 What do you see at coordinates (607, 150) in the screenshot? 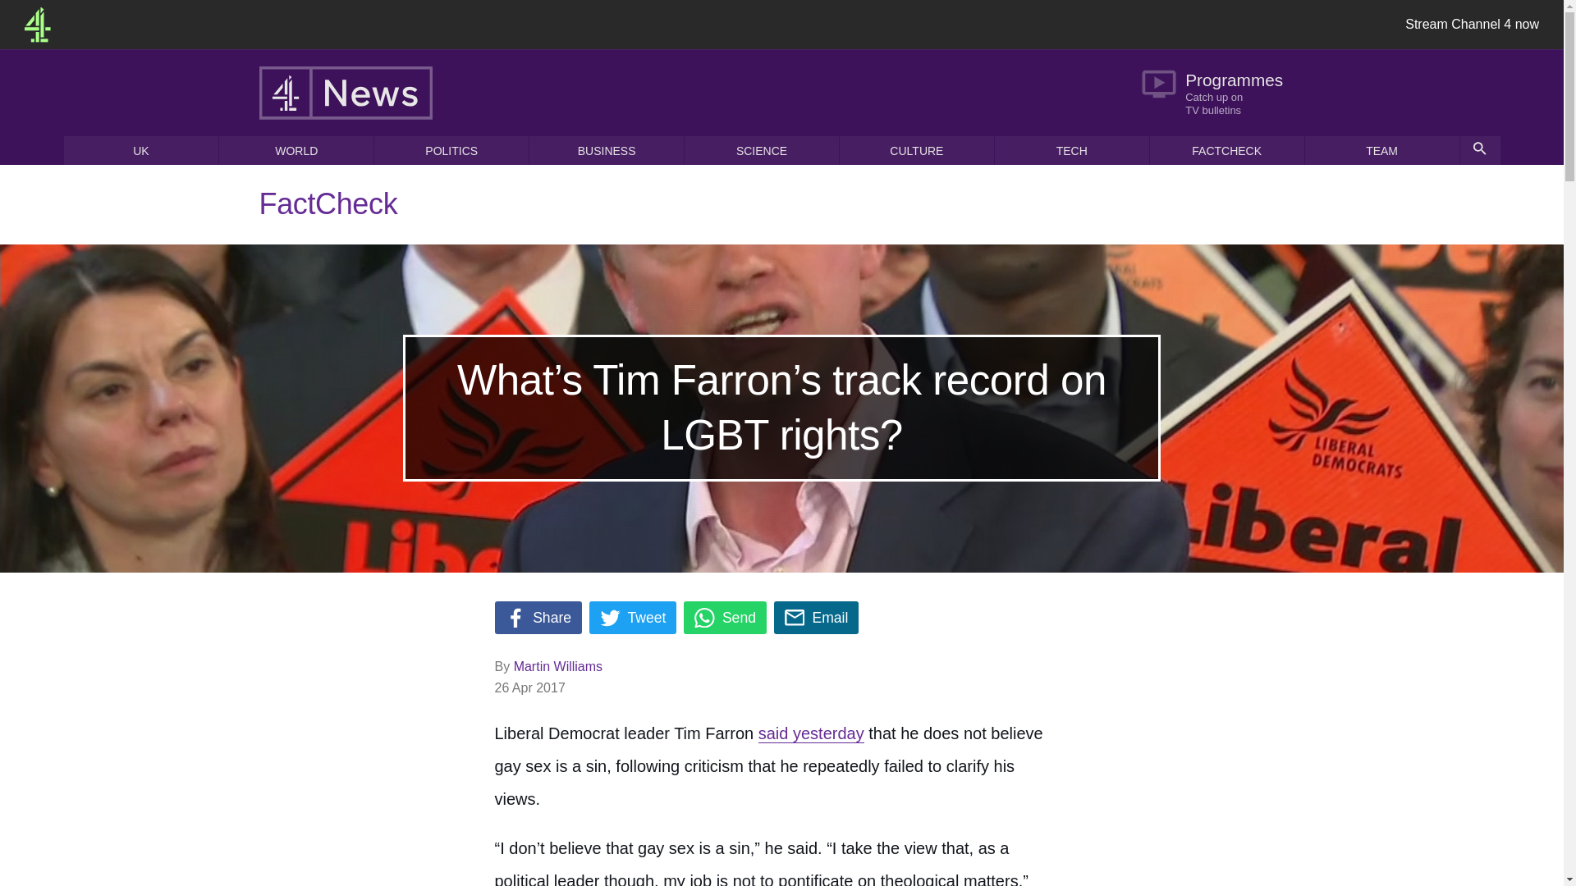
I see `Business news` at bounding box center [607, 150].